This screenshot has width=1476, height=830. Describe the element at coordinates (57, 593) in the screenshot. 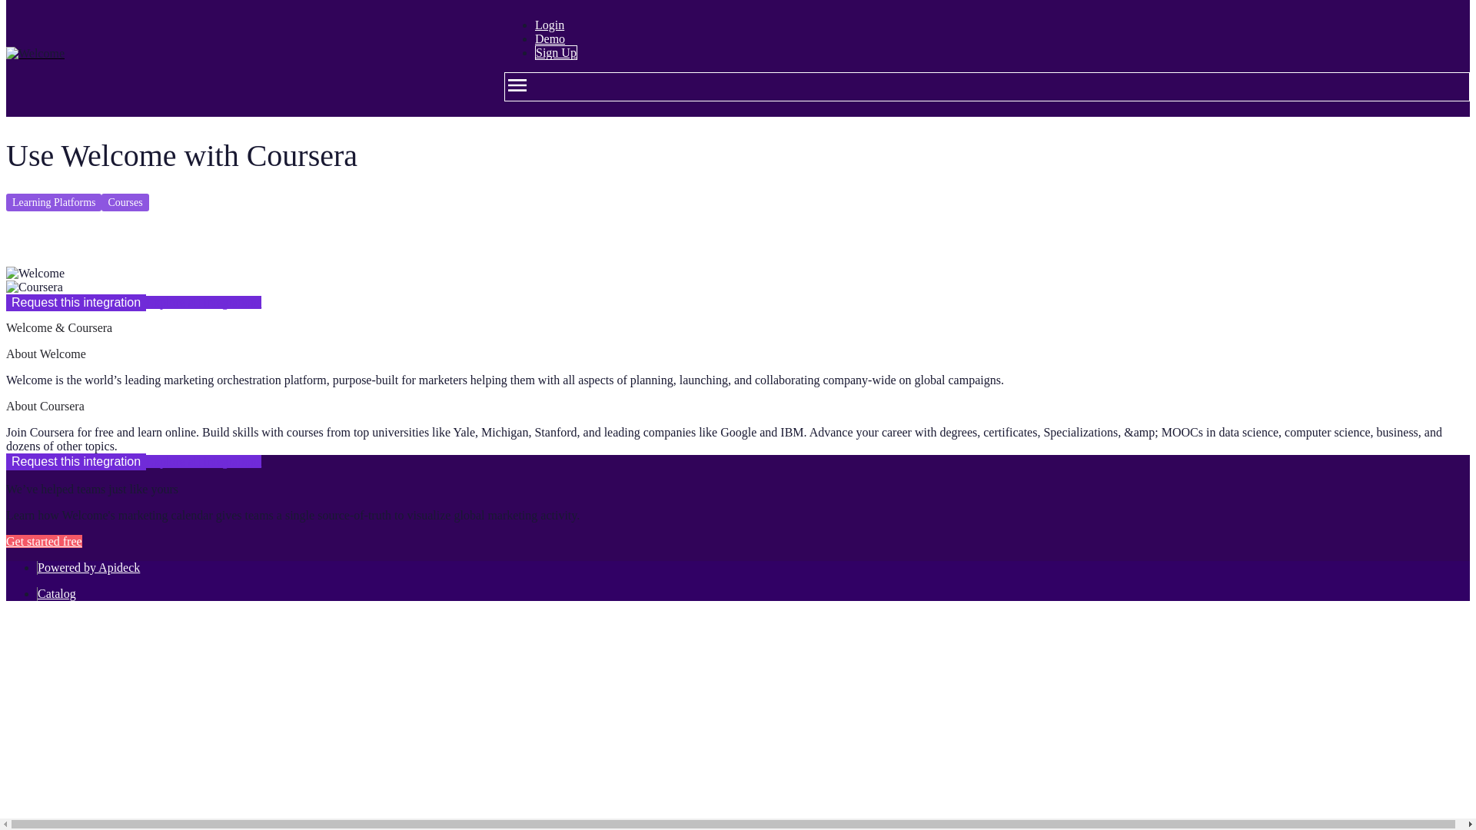

I see `Catalog` at that location.